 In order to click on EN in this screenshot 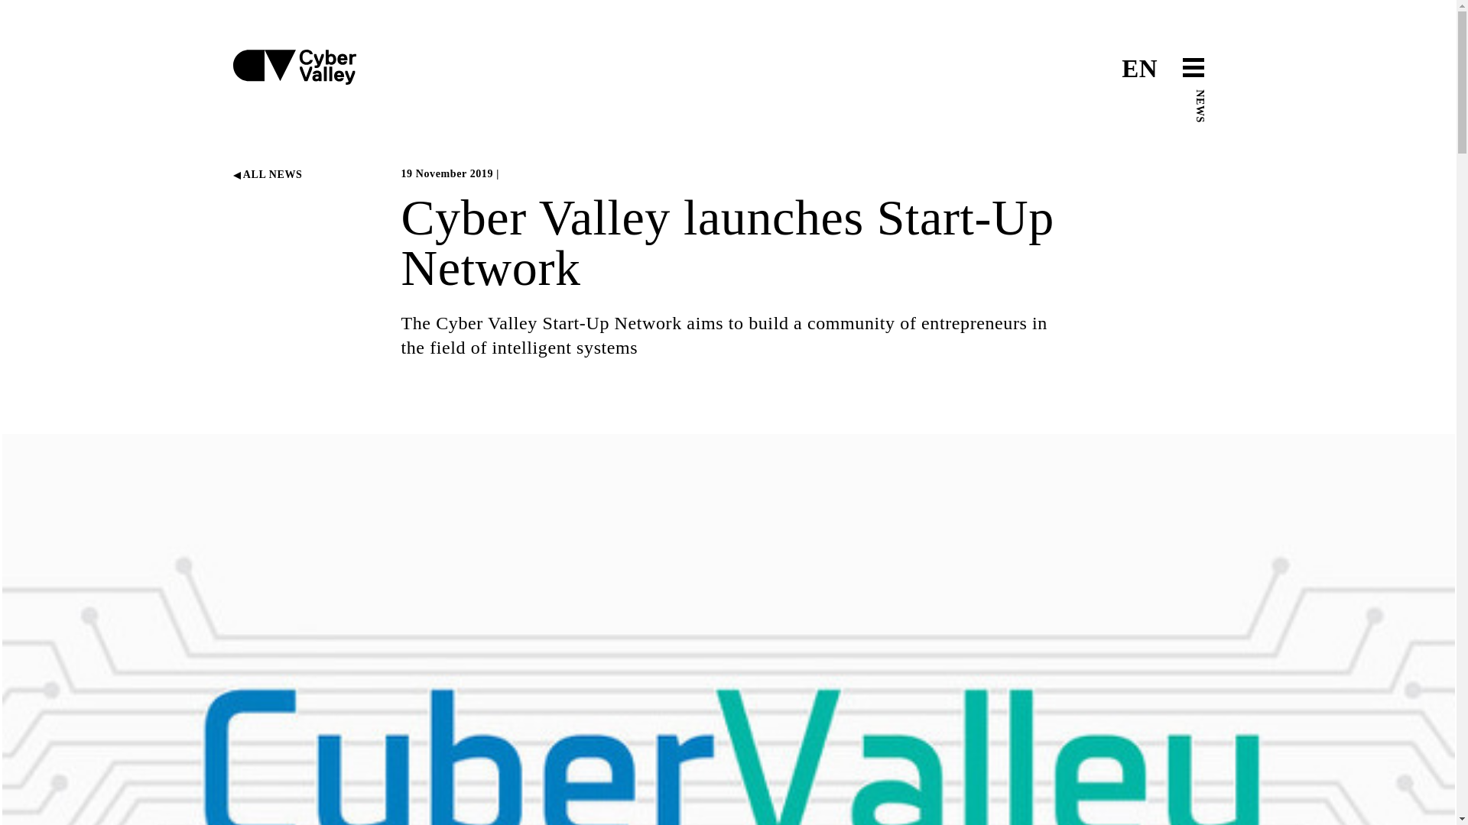, I will do `click(1139, 69)`.